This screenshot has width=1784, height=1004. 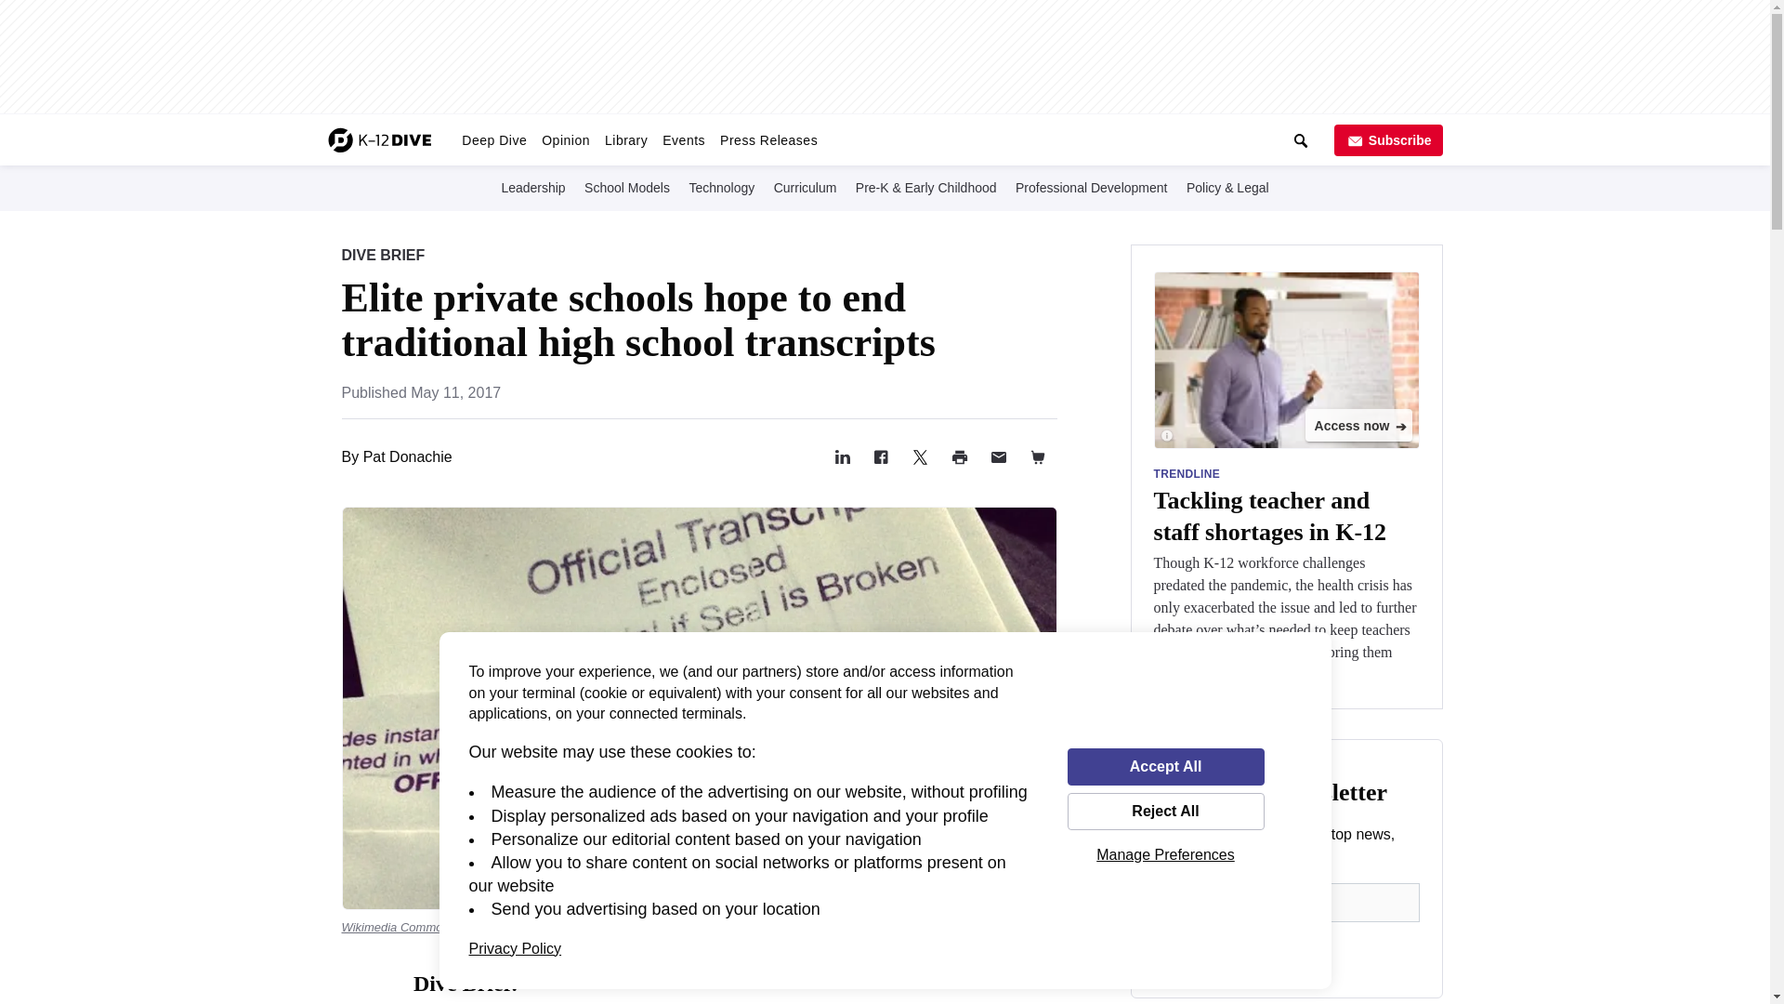 What do you see at coordinates (1165, 812) in the screenshot?
I see `Reject All` at bounding box center [1165, 812].